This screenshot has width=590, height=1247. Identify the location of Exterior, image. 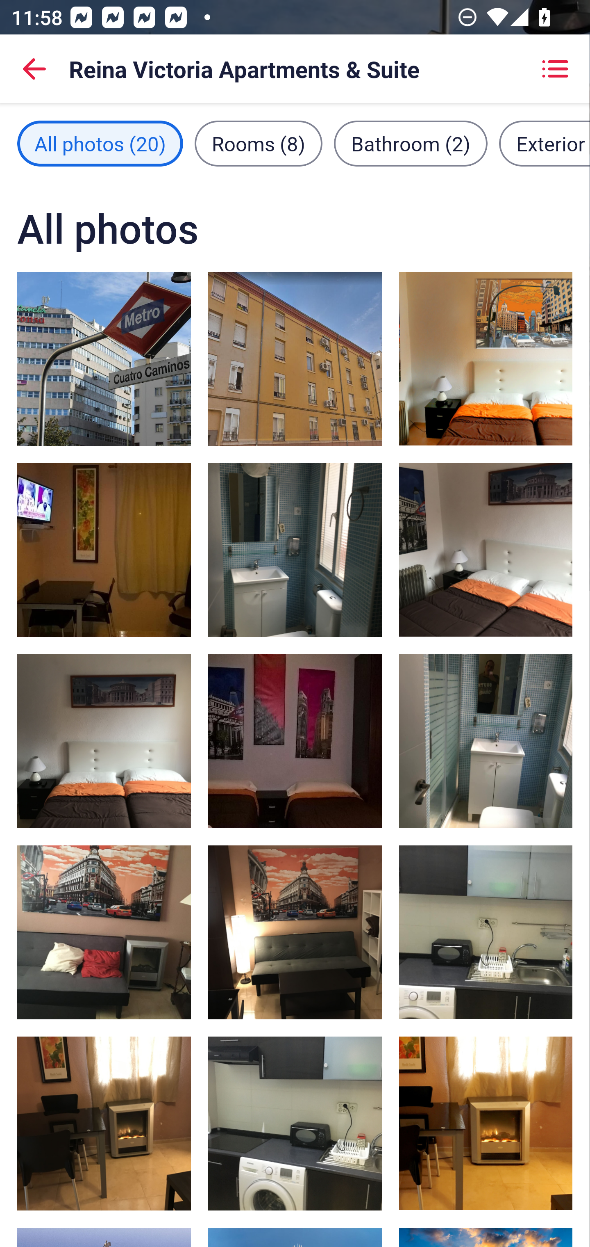
(104, 359).